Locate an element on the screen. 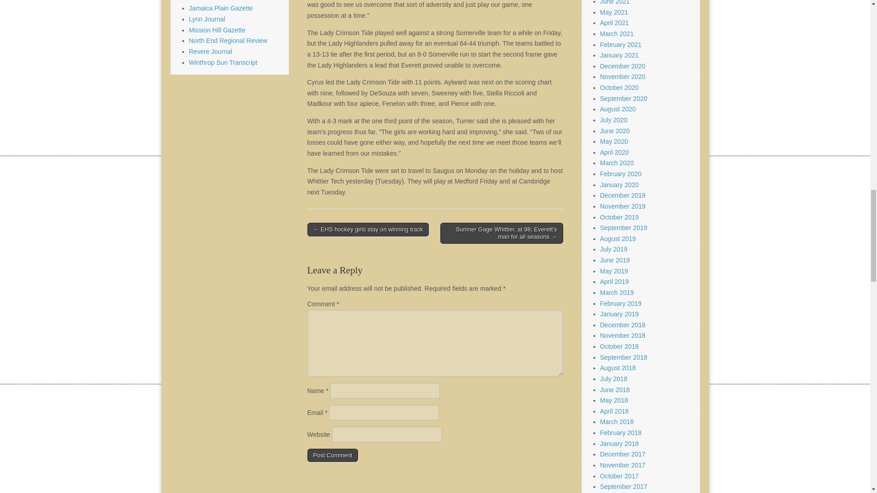  Jamaica Plain Gazette is located at coordinates (221, 8).